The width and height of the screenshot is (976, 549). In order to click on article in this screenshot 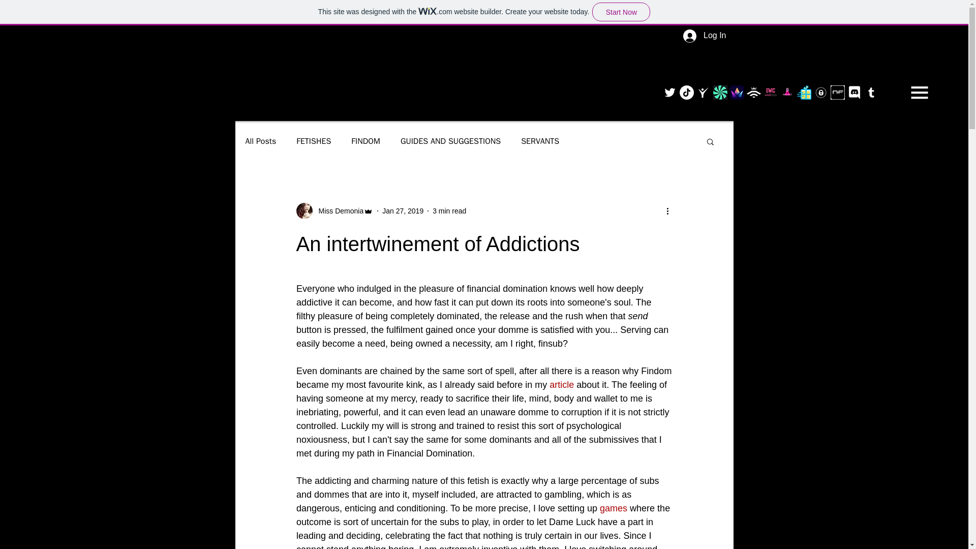, I will do `click(561, 384)`.